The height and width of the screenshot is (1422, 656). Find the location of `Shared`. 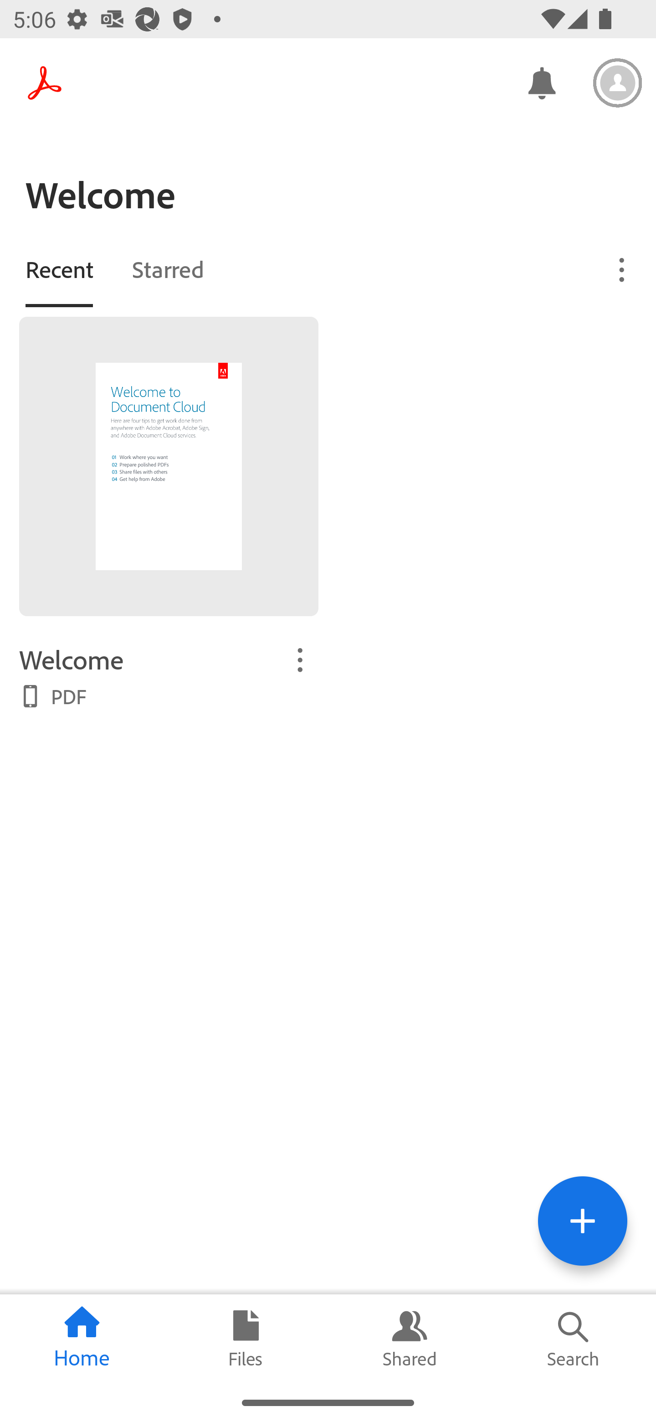

Shared is located at coordinates (410, 1339).